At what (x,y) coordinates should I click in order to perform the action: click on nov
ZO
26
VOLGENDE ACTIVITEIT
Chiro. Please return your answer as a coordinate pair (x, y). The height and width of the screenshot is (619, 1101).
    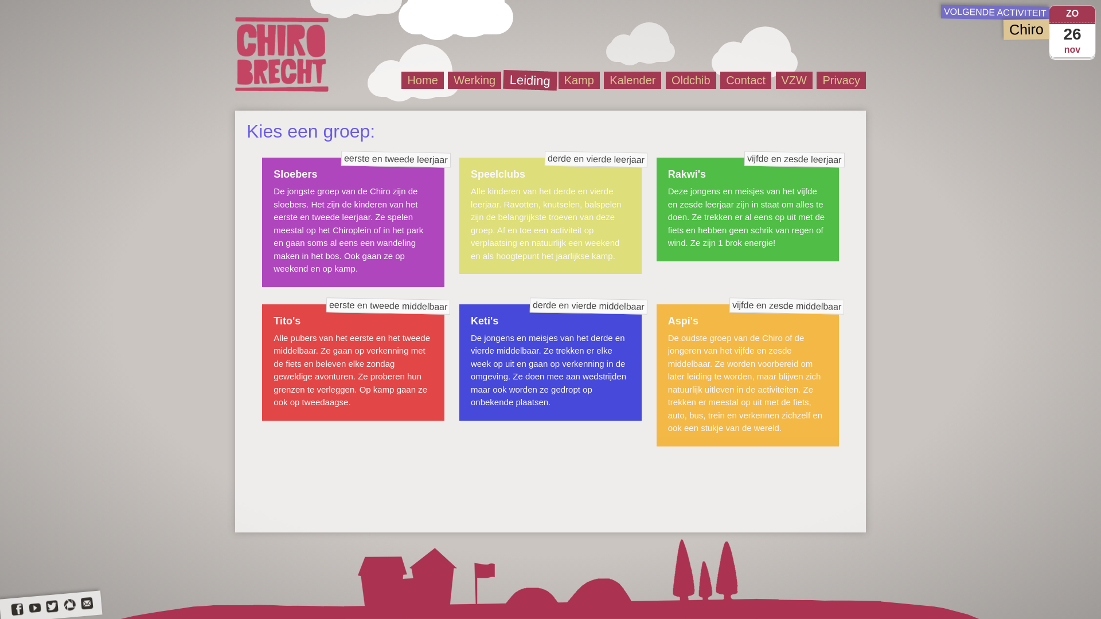
    Looking at the image, I should click on (1018, 23).